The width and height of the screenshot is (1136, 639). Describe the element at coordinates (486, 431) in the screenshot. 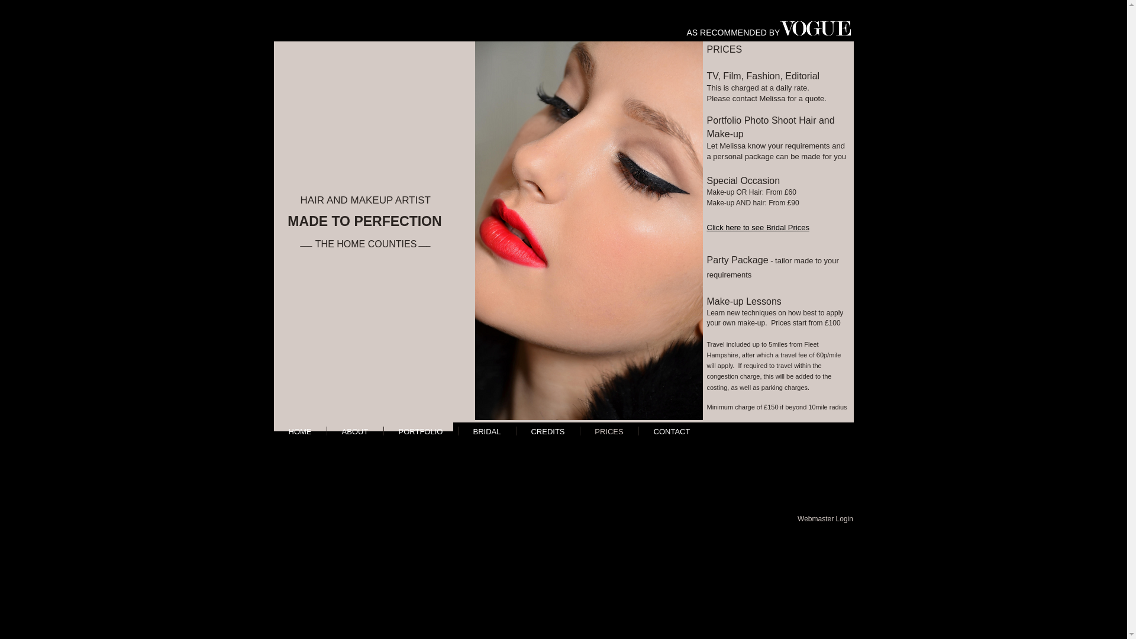

I see `BRIDAL` at that location.